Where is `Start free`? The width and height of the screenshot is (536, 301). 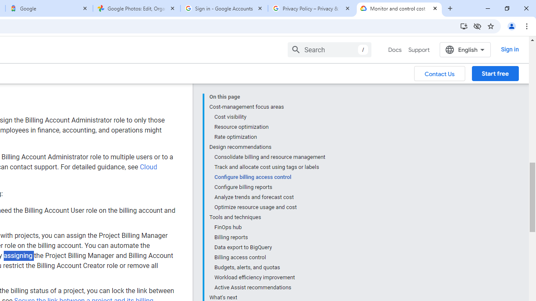
Start free is located at coordinates (495, 37).